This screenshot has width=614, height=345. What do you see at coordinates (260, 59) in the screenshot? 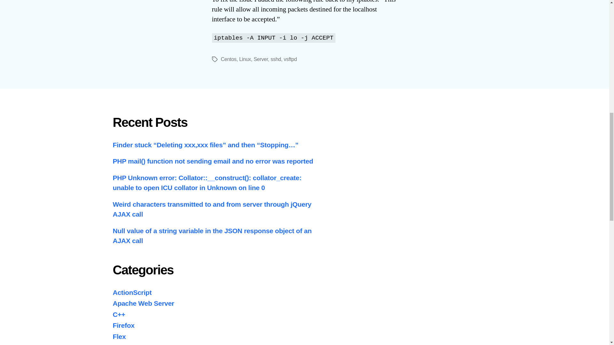
I see `Server` at bounding box center [260, 59].